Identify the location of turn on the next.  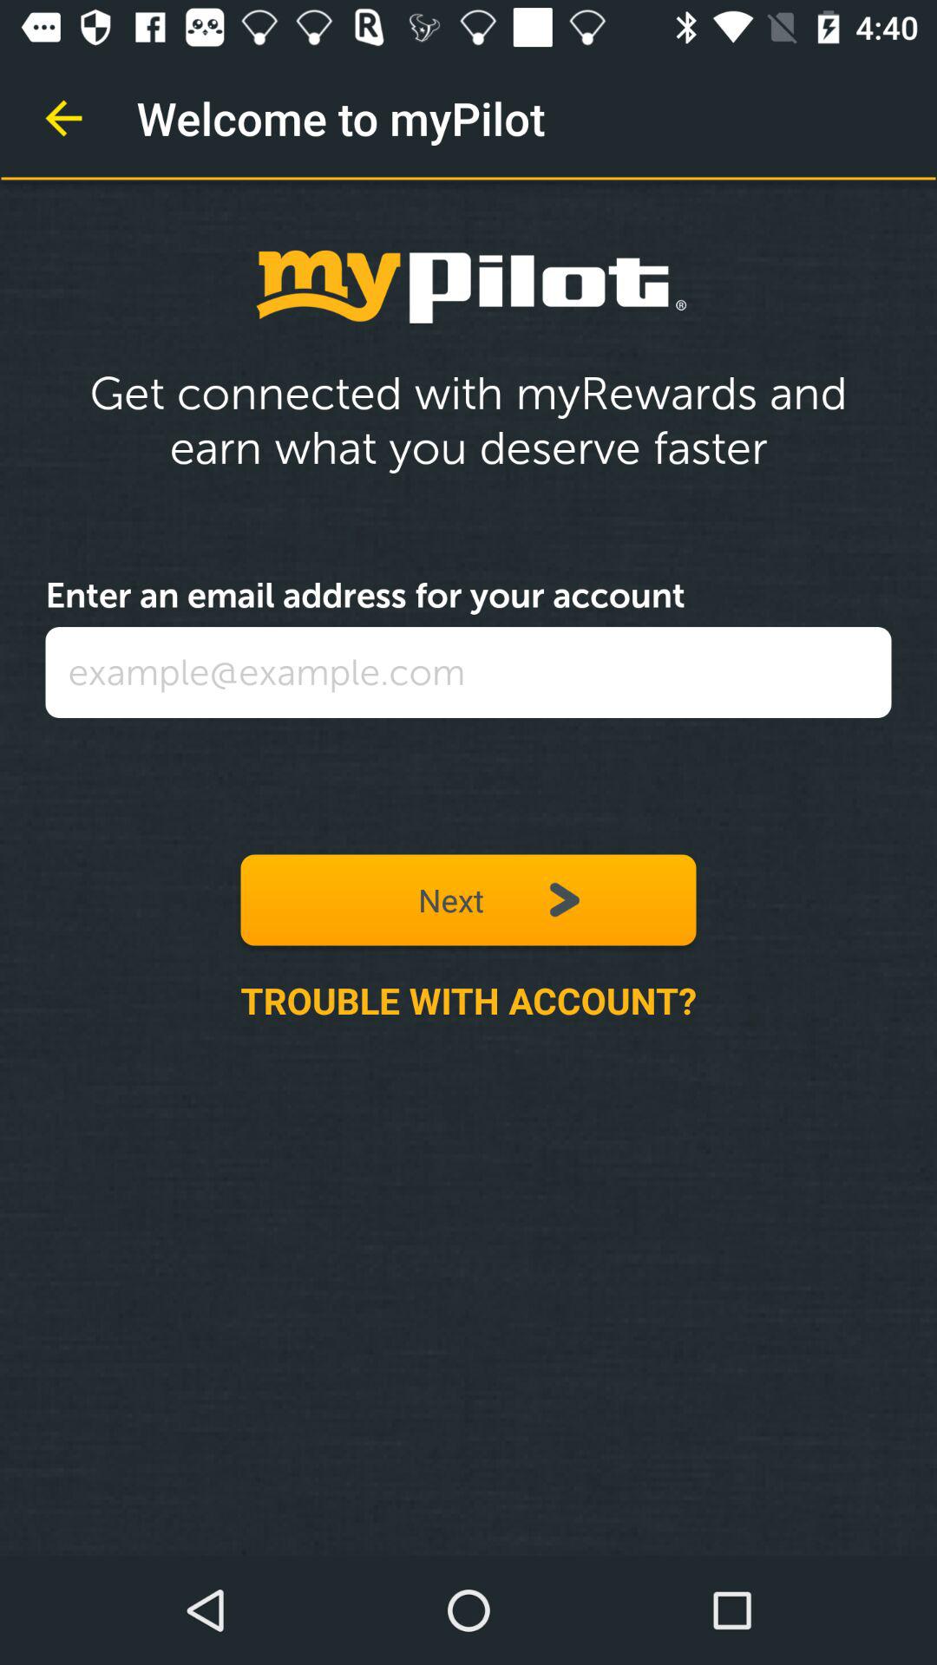
(468, 900).